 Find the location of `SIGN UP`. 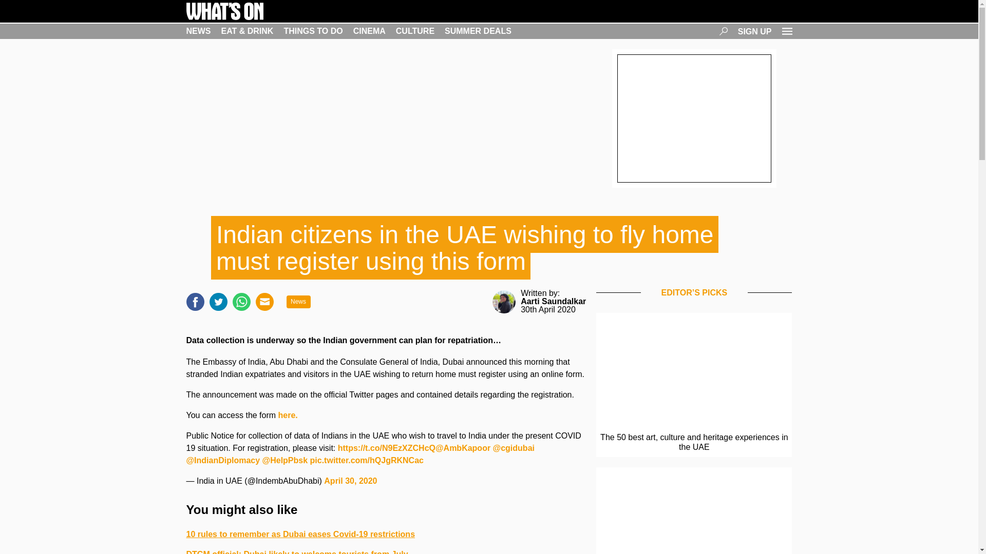

SIGN UP is located at coordinates (755, 31).